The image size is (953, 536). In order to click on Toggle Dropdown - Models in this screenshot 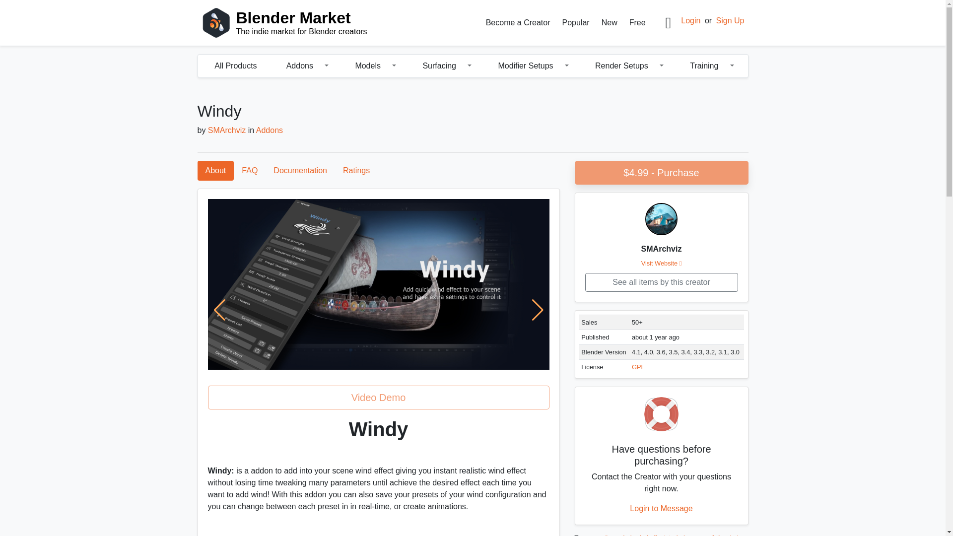, I will do `click(396, 66)`.